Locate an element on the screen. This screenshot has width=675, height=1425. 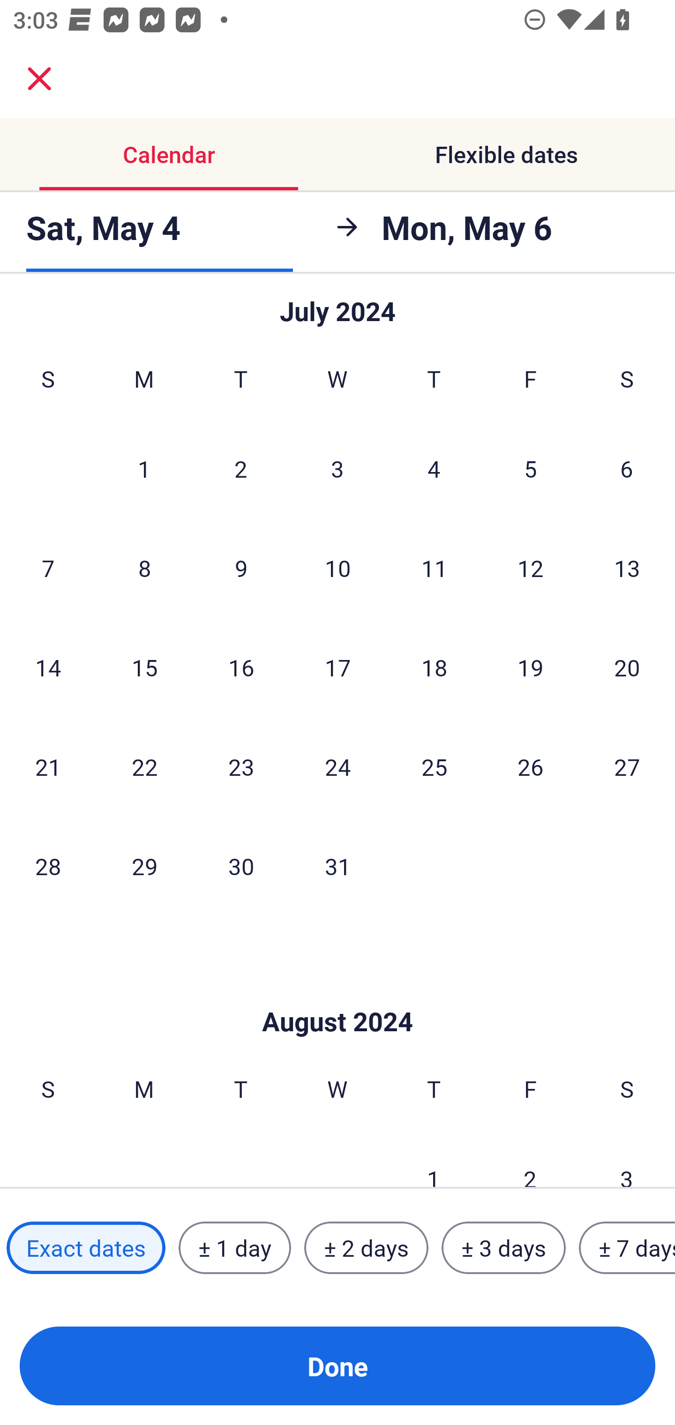
± 1 day is located at coordinates (234, 1247).